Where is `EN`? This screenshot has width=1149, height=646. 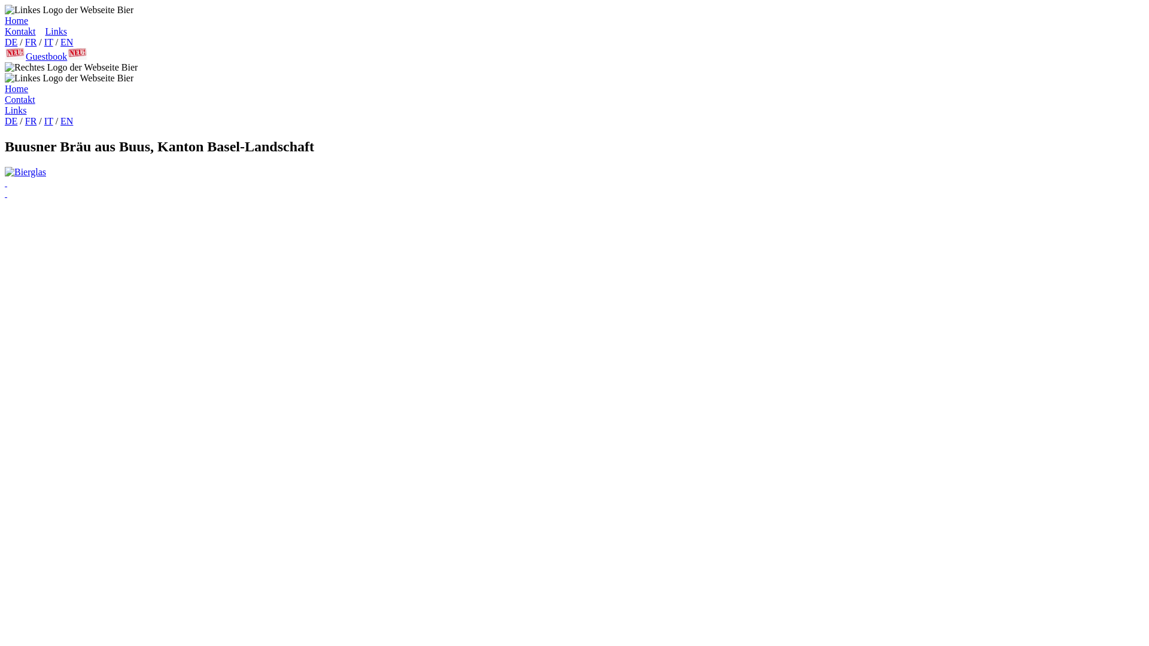 EN is located at coordinates (67, 121).